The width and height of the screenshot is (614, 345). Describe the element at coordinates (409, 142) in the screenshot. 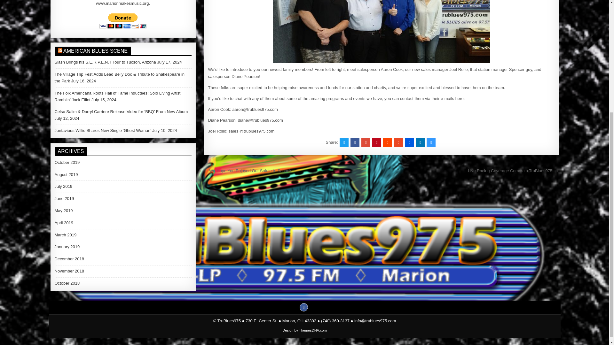

I see `Share this on Digg` at that location.